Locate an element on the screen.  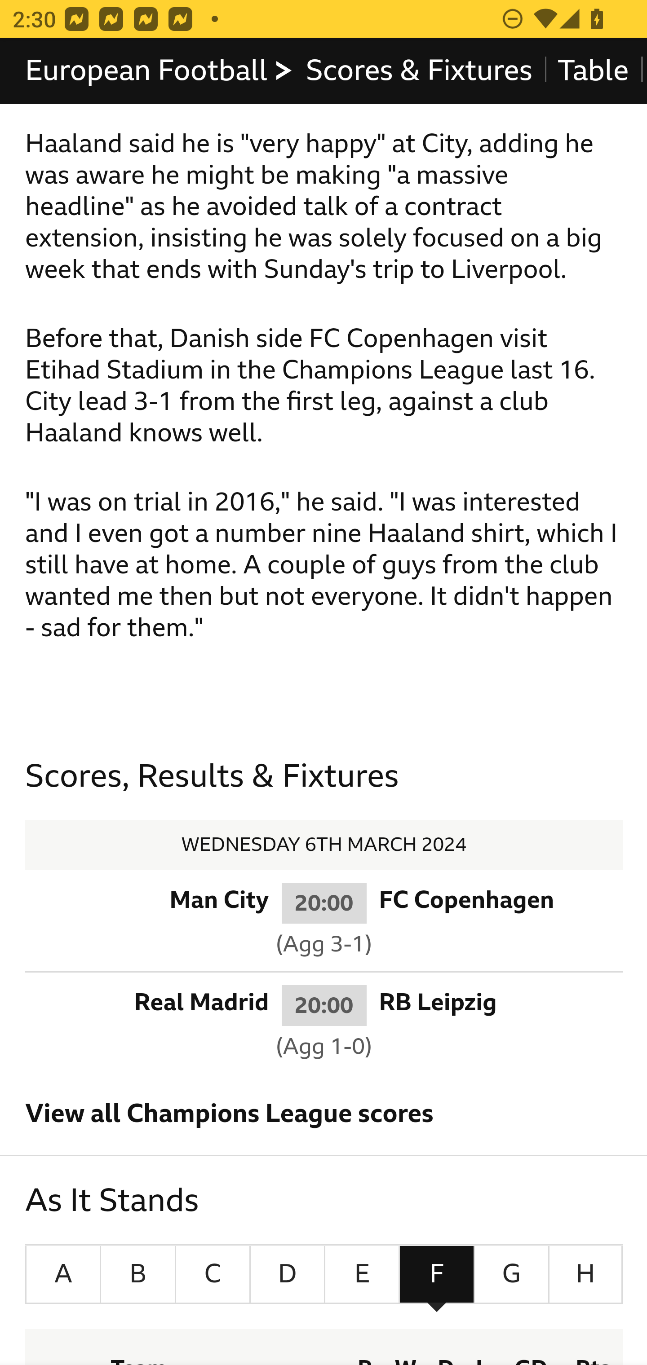
D is located at coordinates (288, 1275).